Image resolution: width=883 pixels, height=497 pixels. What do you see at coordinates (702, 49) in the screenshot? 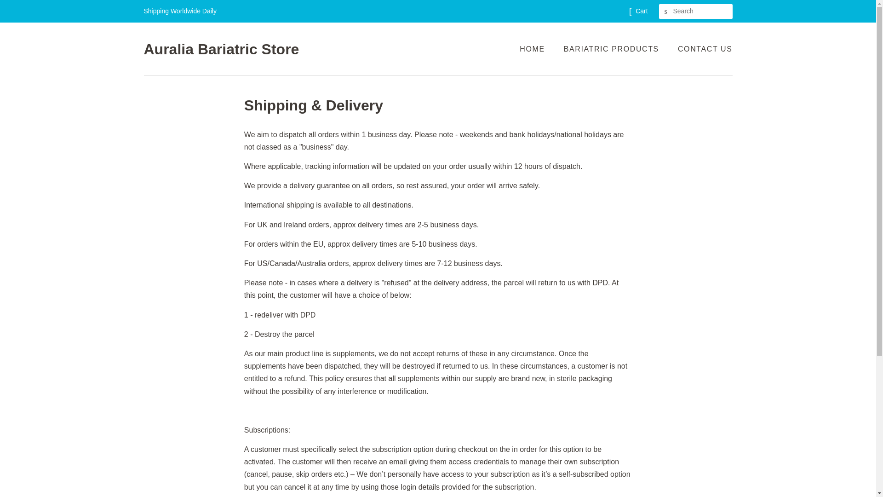
I see `CONTACT US` at bounding box center [702, 49].